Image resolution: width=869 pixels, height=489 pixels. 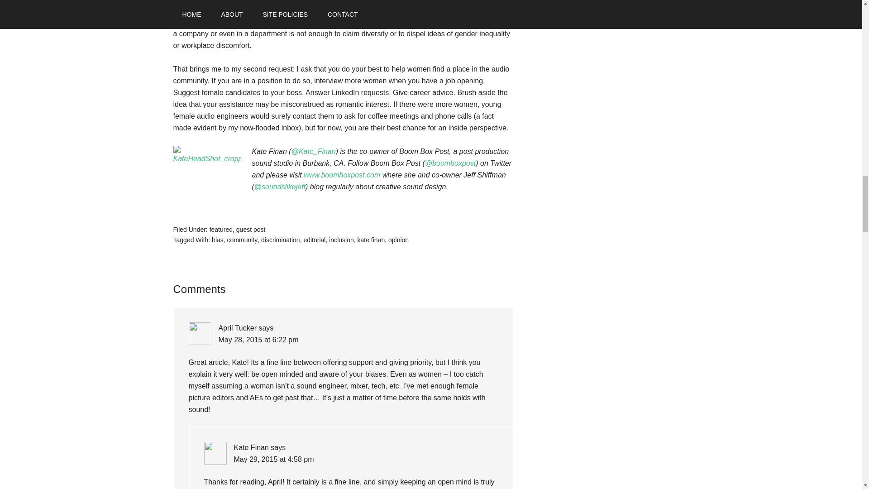 I want to click on inclusion, so click(x=341, y=240).